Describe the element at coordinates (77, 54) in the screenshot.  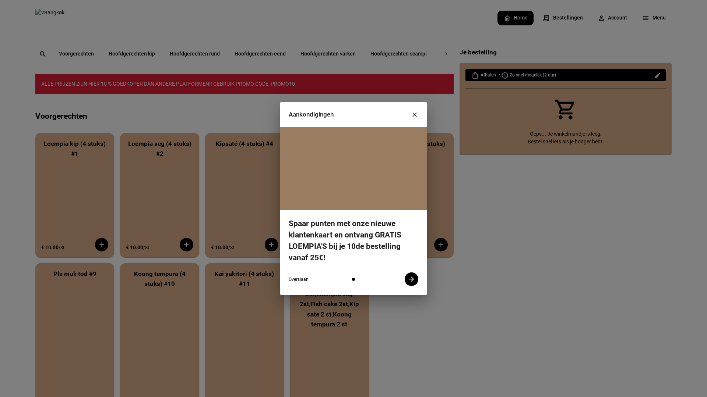
I see `Voorgerechten` at that location.